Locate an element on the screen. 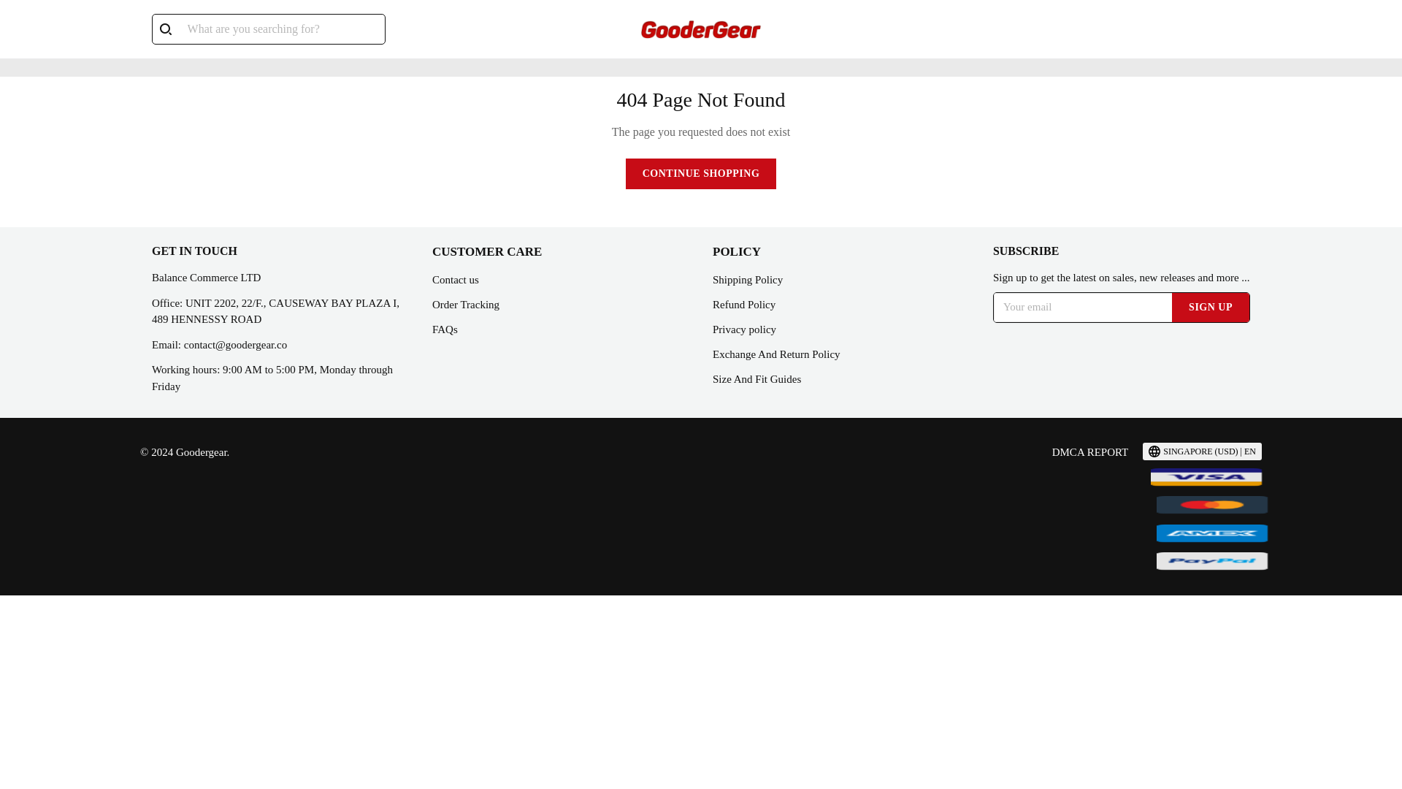 Image resolution: width=1402 pixels, height=789 pixels. FAQs is located at coordinates (445, 329).